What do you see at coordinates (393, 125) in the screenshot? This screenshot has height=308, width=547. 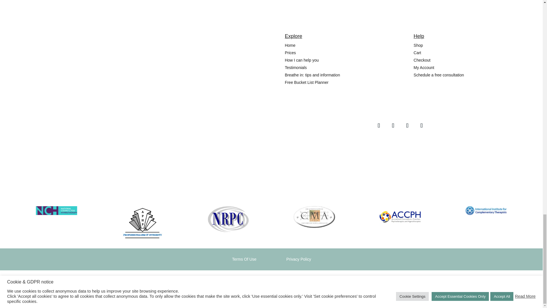 I see `Follow on Instagram` at bounding box center [393, 125].